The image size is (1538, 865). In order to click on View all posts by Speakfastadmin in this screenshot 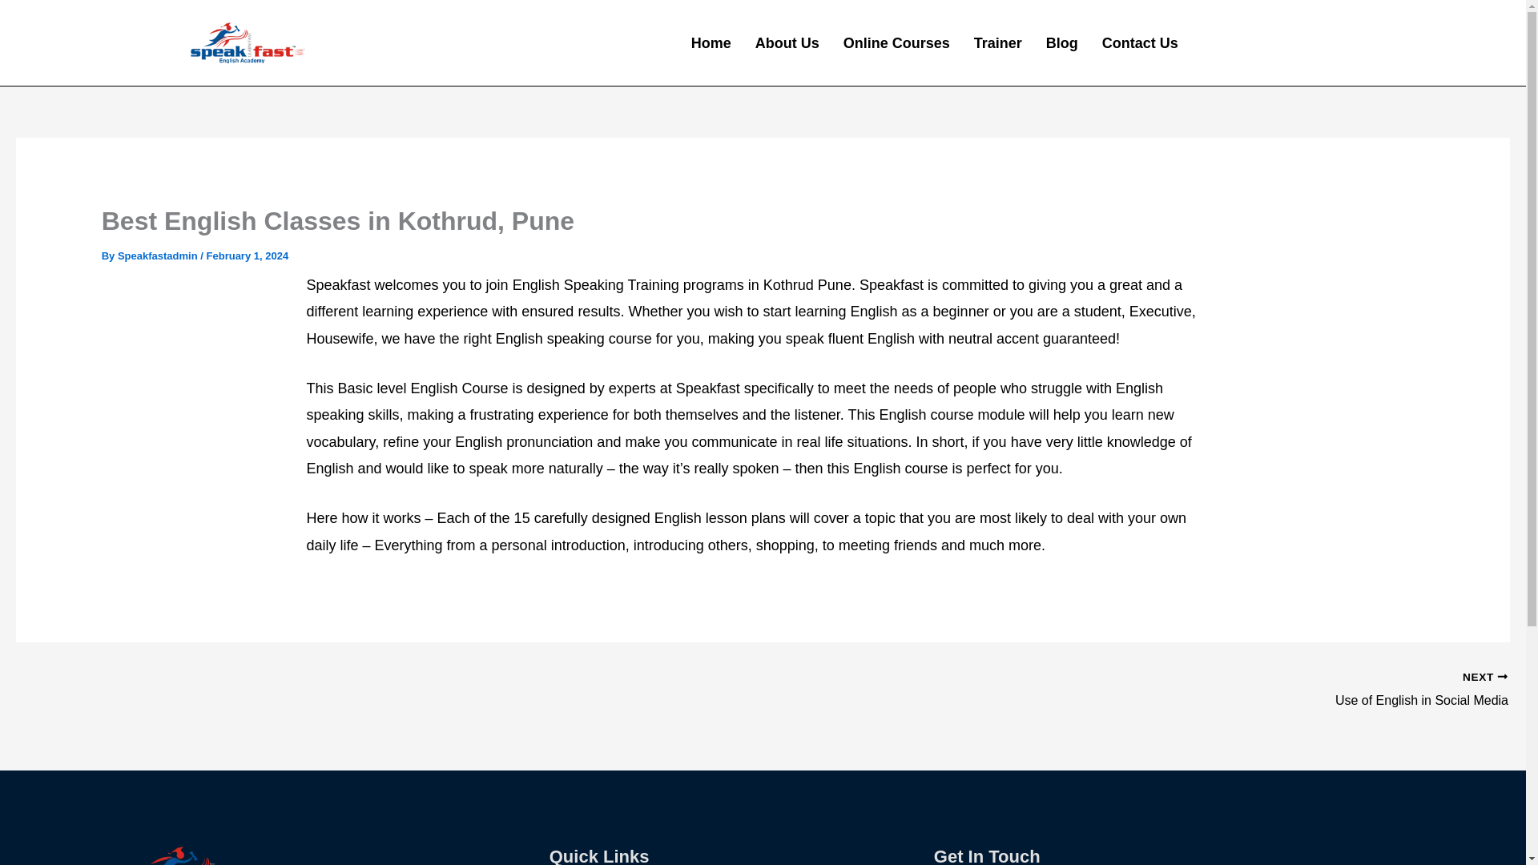, I will do `click(159, 256)`.